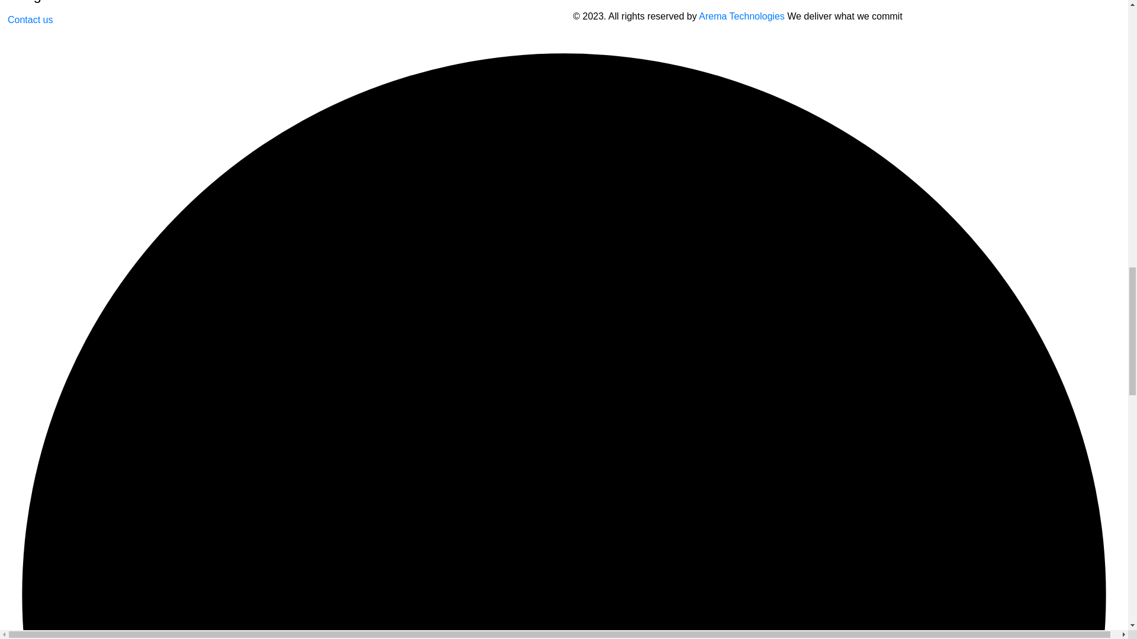 The height and width of the screenshot is (639, 1137). What do you see at coordinates (902, 0) in the screenshot?
I see `LinkedIn` at bounding box center [902, 0].